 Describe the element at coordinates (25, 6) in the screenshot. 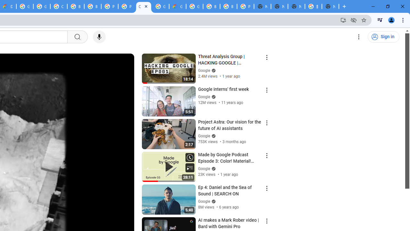

I see `Google Cloud Platform` at that location.